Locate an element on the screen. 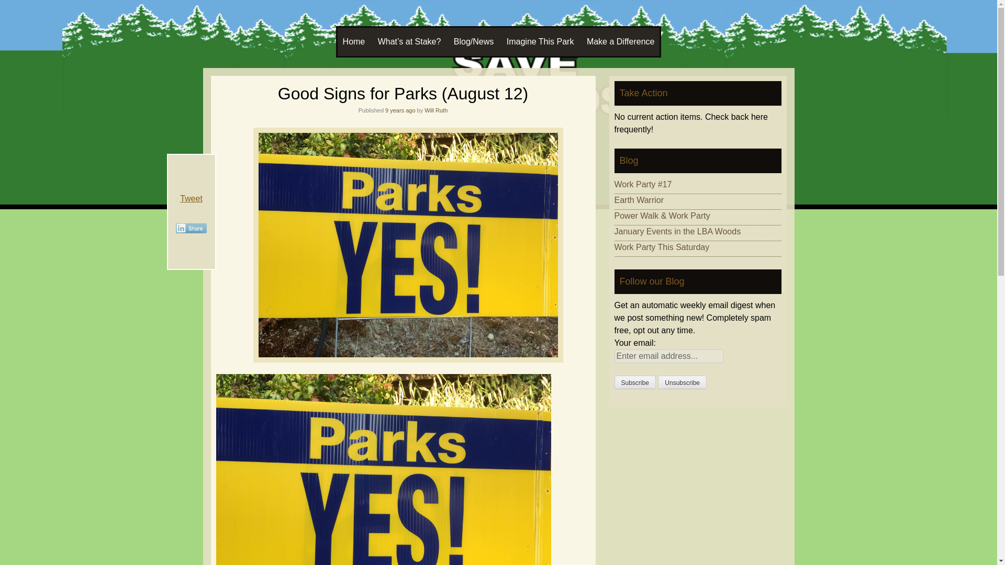 This screenshot has width=1005, height=565. Unsubscribe is located at coordinates (682, 382).